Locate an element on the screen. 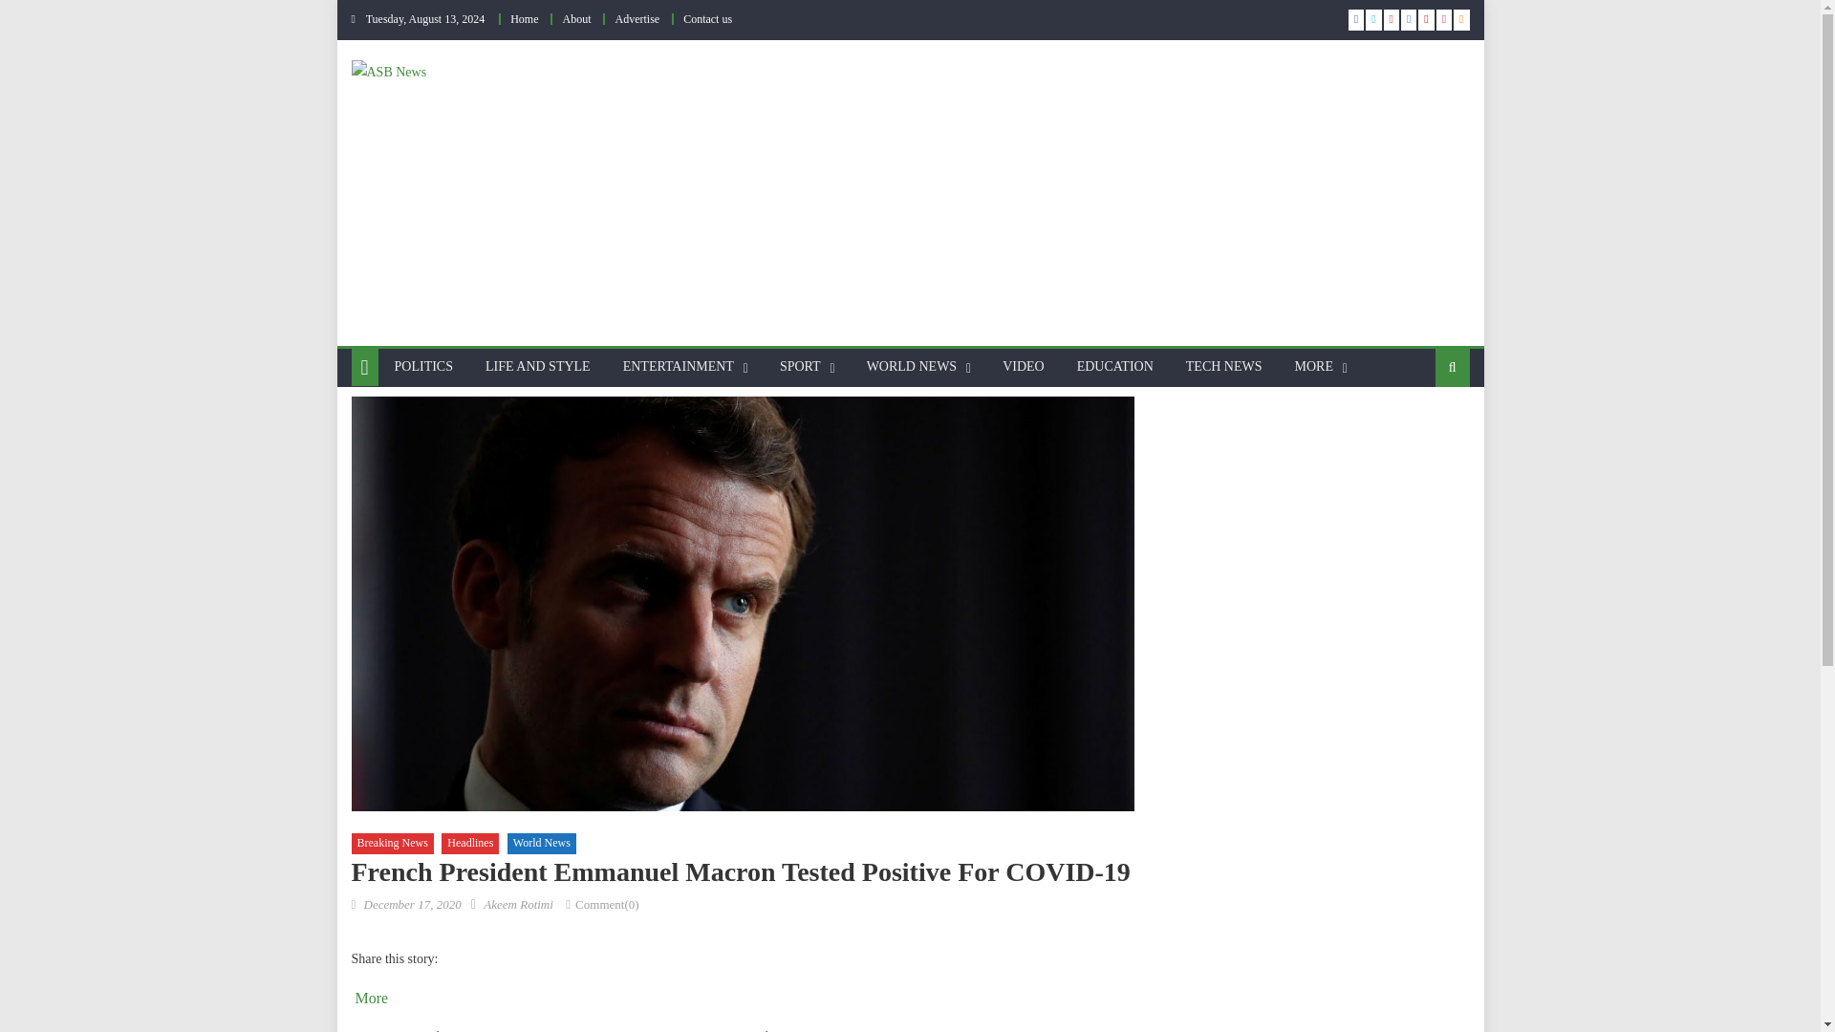 This screenshot has height=1032, width=1835. Home is located at coordinates (524, 19).